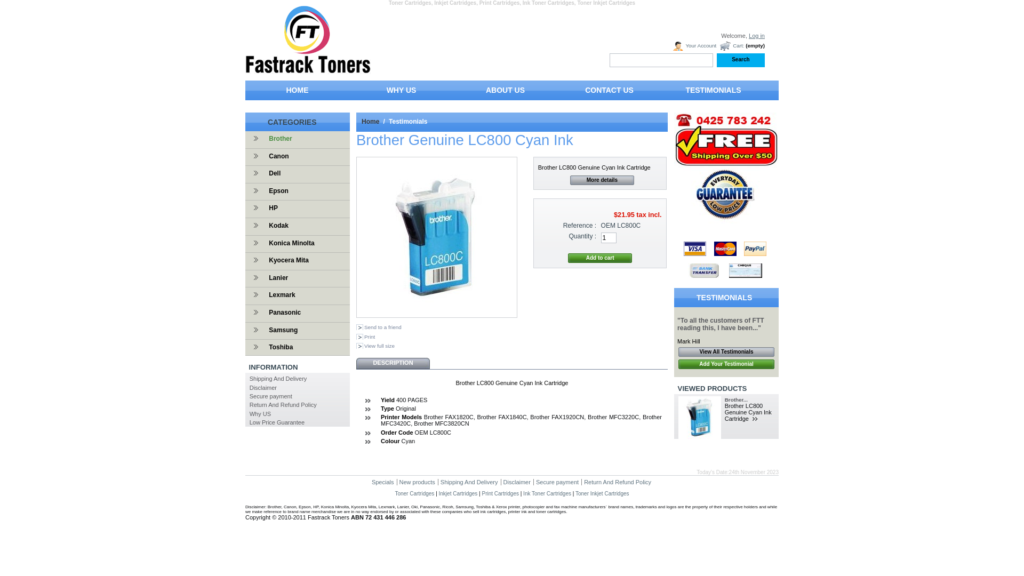  Describe the element at coordinates (277, 139) in the screenshot. I see `Brother` at that location.